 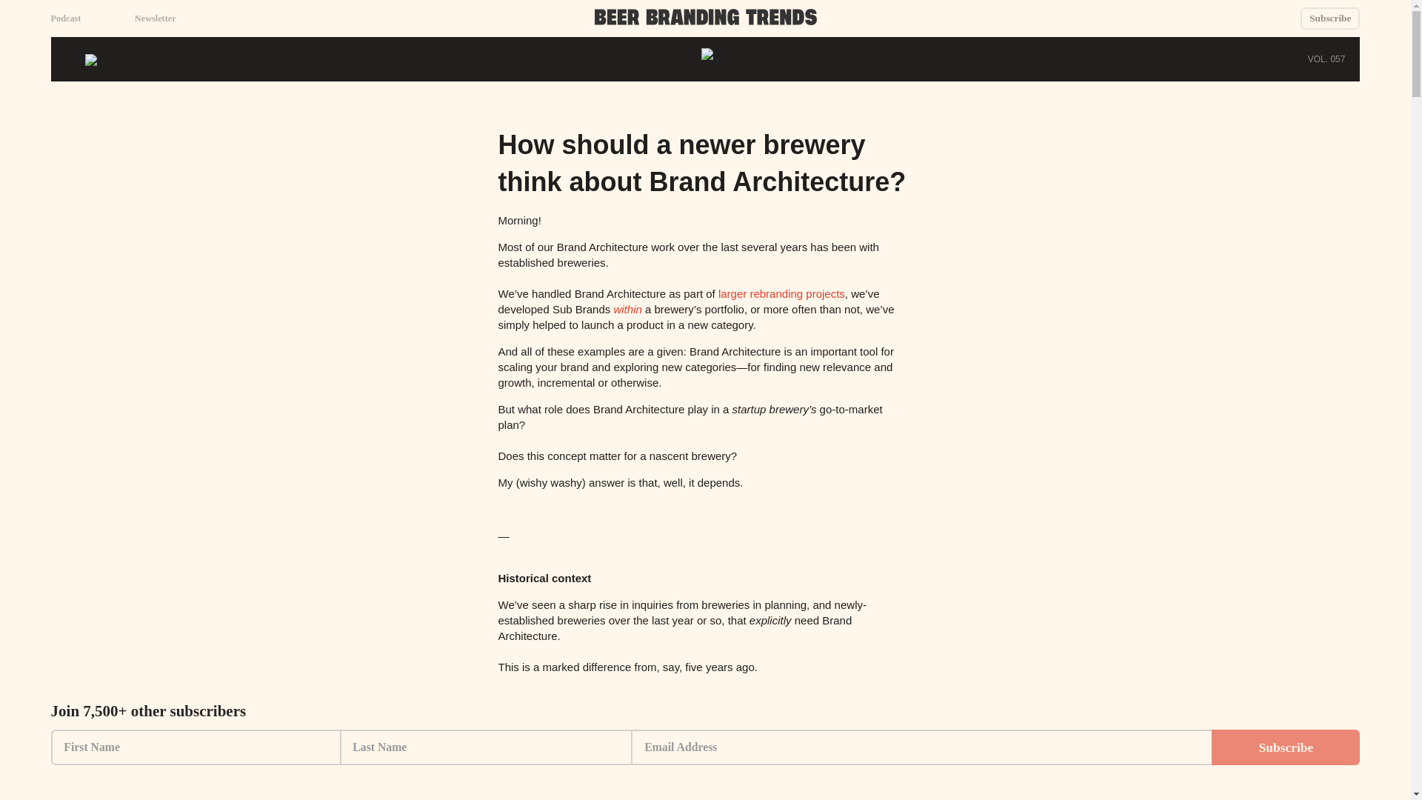 What do you see at coordinates (156, 19) in the screenshot?
I see `Newsletter` at bounding box center [156, 19].